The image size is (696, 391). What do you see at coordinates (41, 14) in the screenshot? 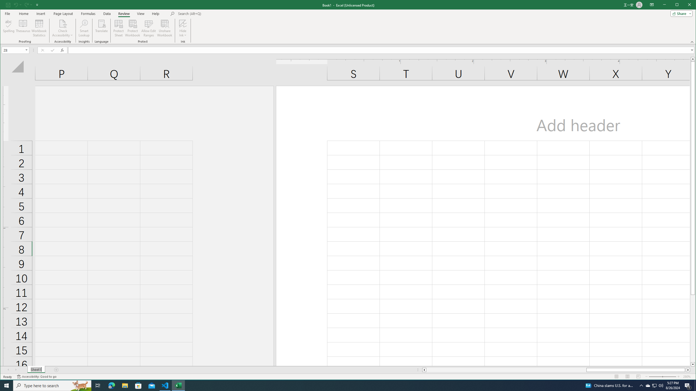
I see `Insert` at bounding box center [41, 14].